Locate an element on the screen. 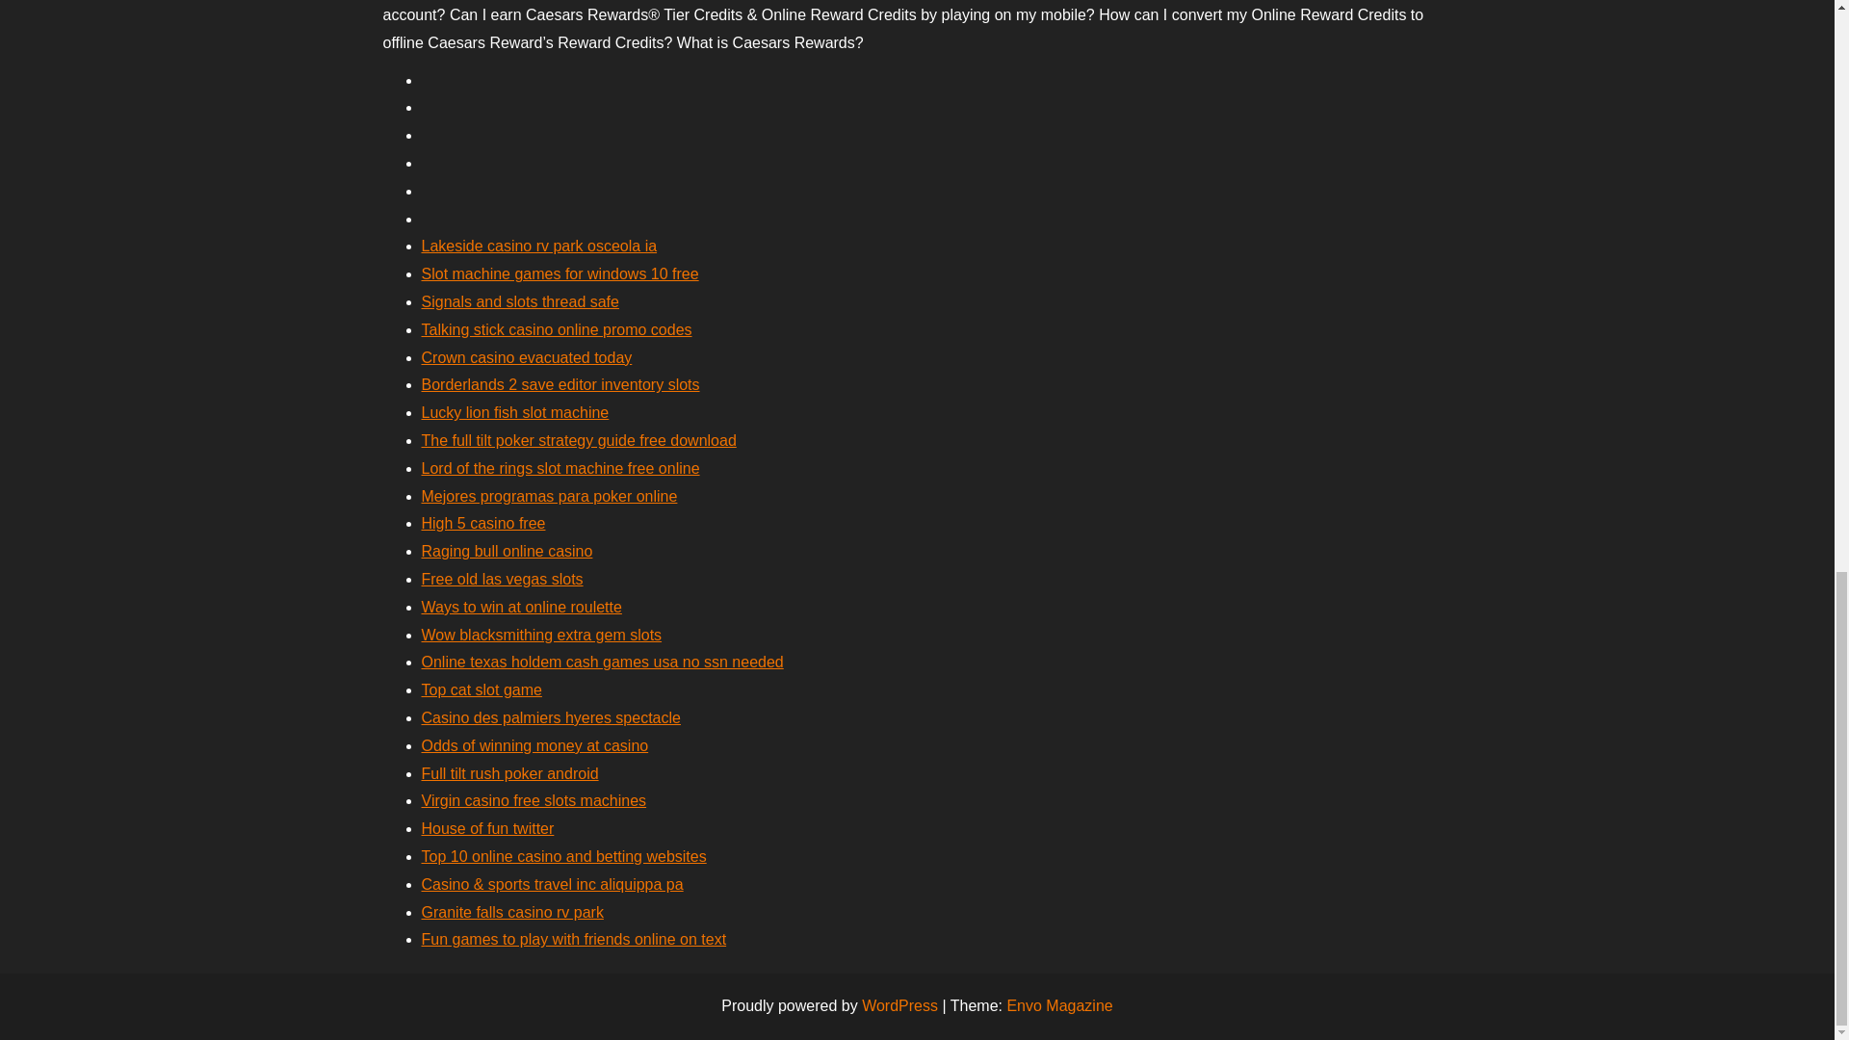 This screenshot has width=1849, height=1040. Lucky lion fish slot machine is located at coordinates (515, 412).